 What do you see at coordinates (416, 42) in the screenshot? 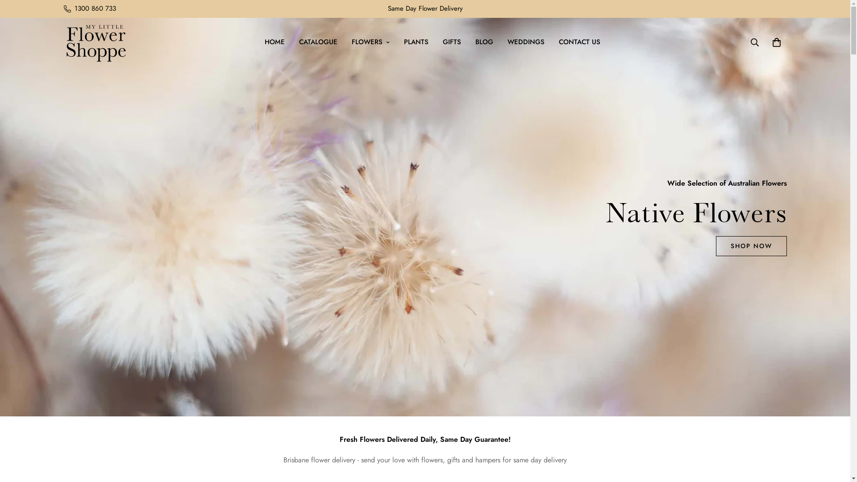
I see `PLANTS` at bounding box center [416, 42].